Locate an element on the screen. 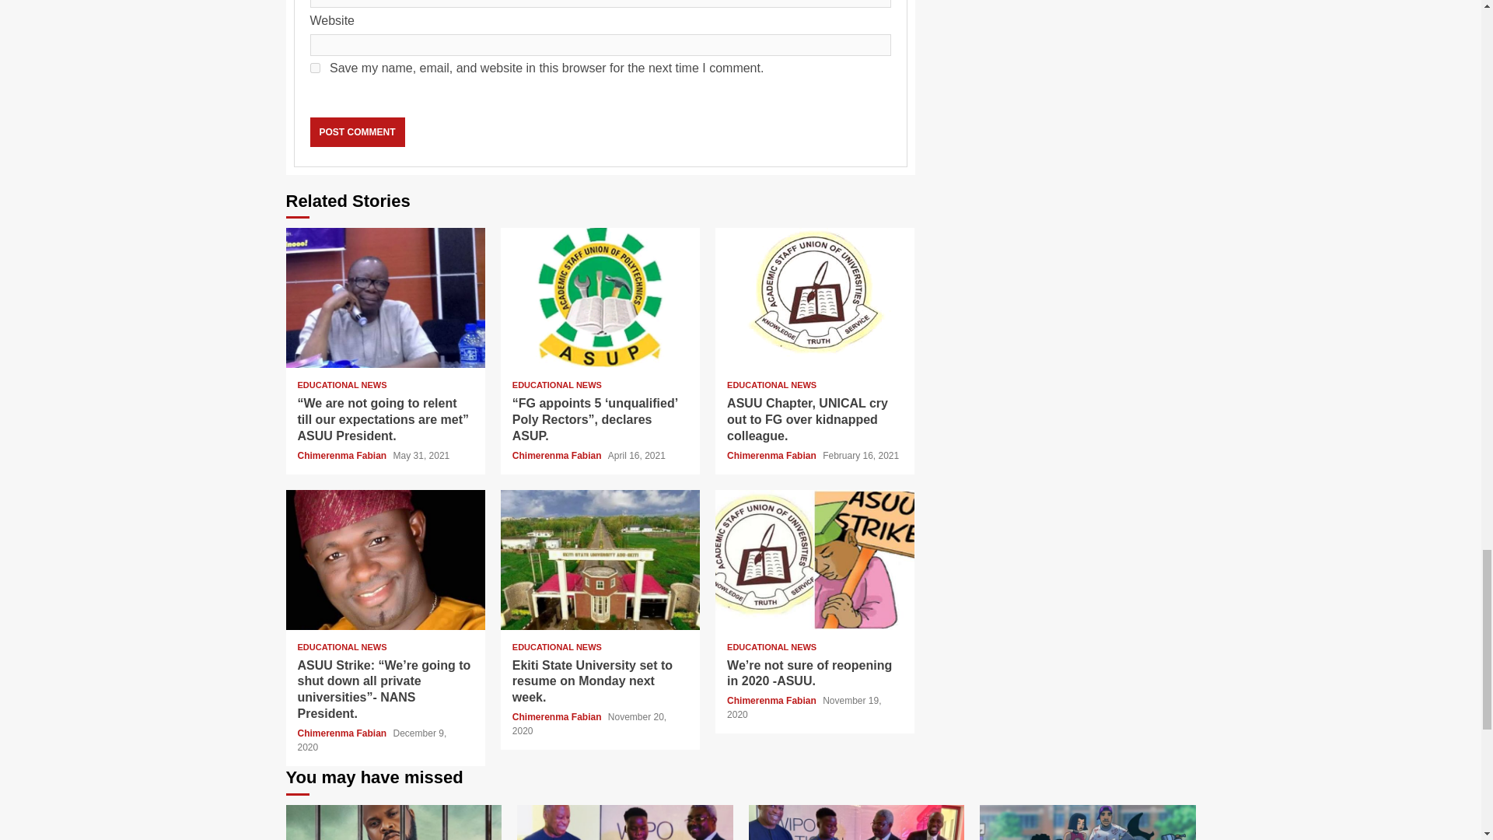 The width and height of the screenshot is (1493, 840). Chimerenma Fabian is located at coordinates (558, 455).